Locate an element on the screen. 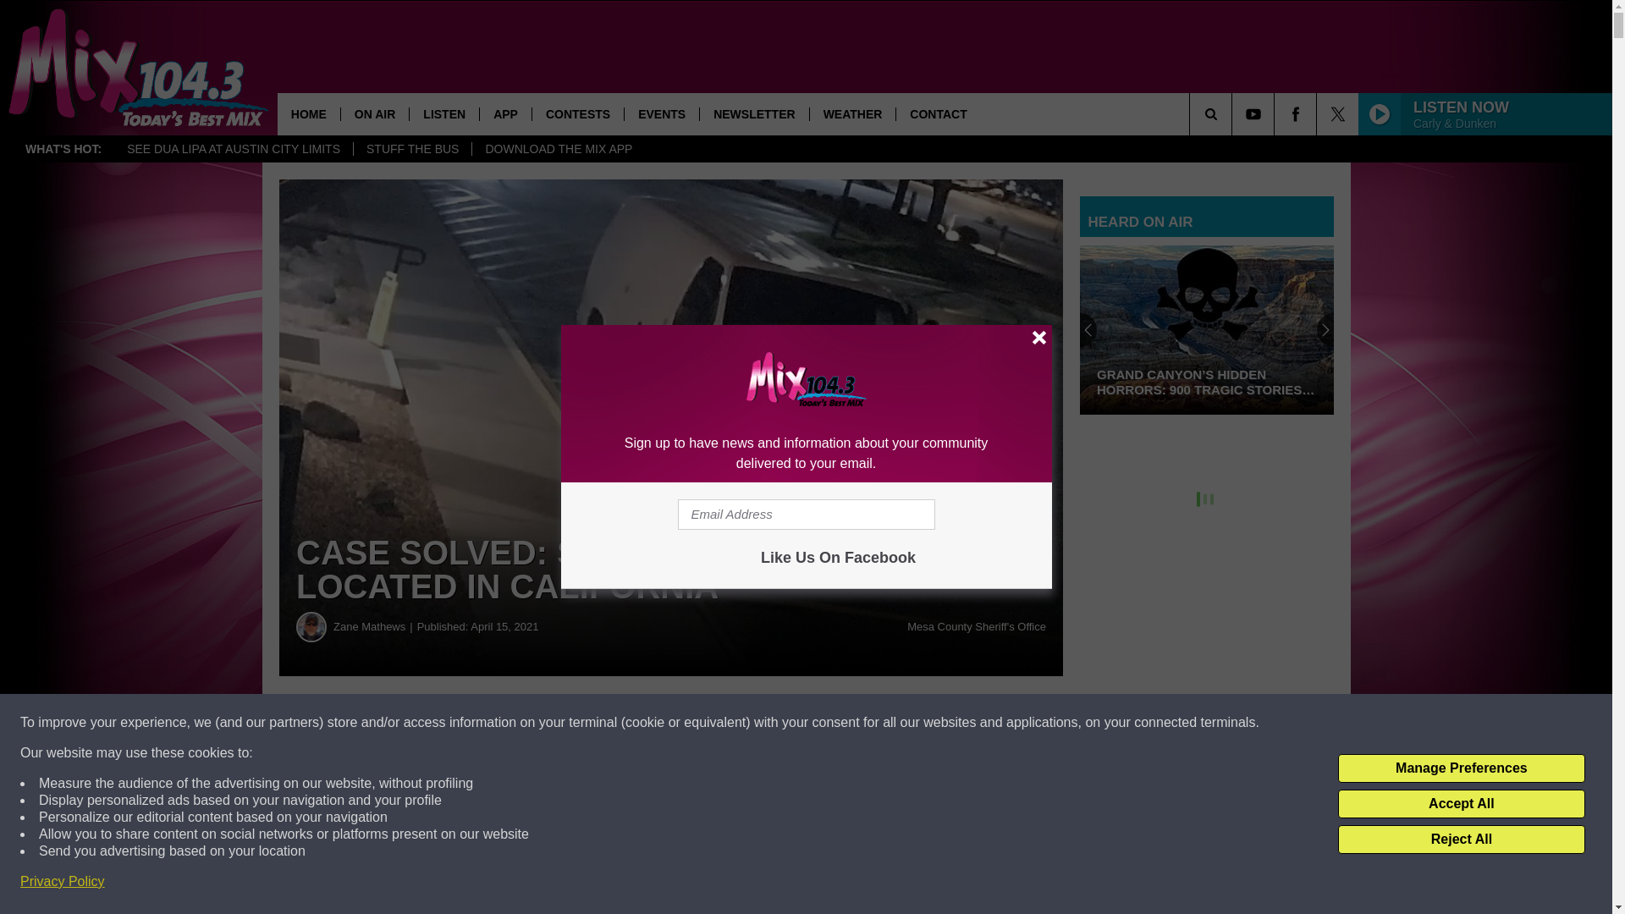  Share on Facebook is located at coordinates (515, 723).